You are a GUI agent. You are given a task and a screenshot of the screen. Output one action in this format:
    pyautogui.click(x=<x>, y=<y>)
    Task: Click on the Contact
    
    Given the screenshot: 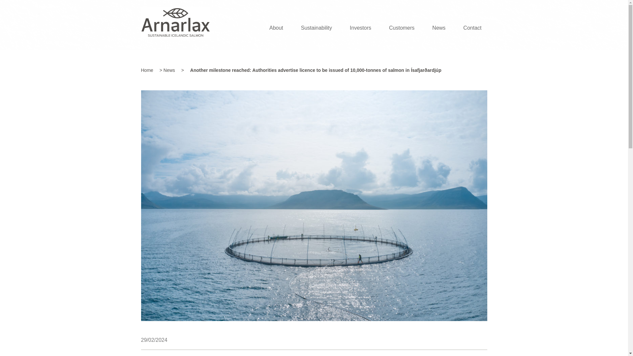 What is the action you would take?
    pyautogui.click(x=472, y=28)
    